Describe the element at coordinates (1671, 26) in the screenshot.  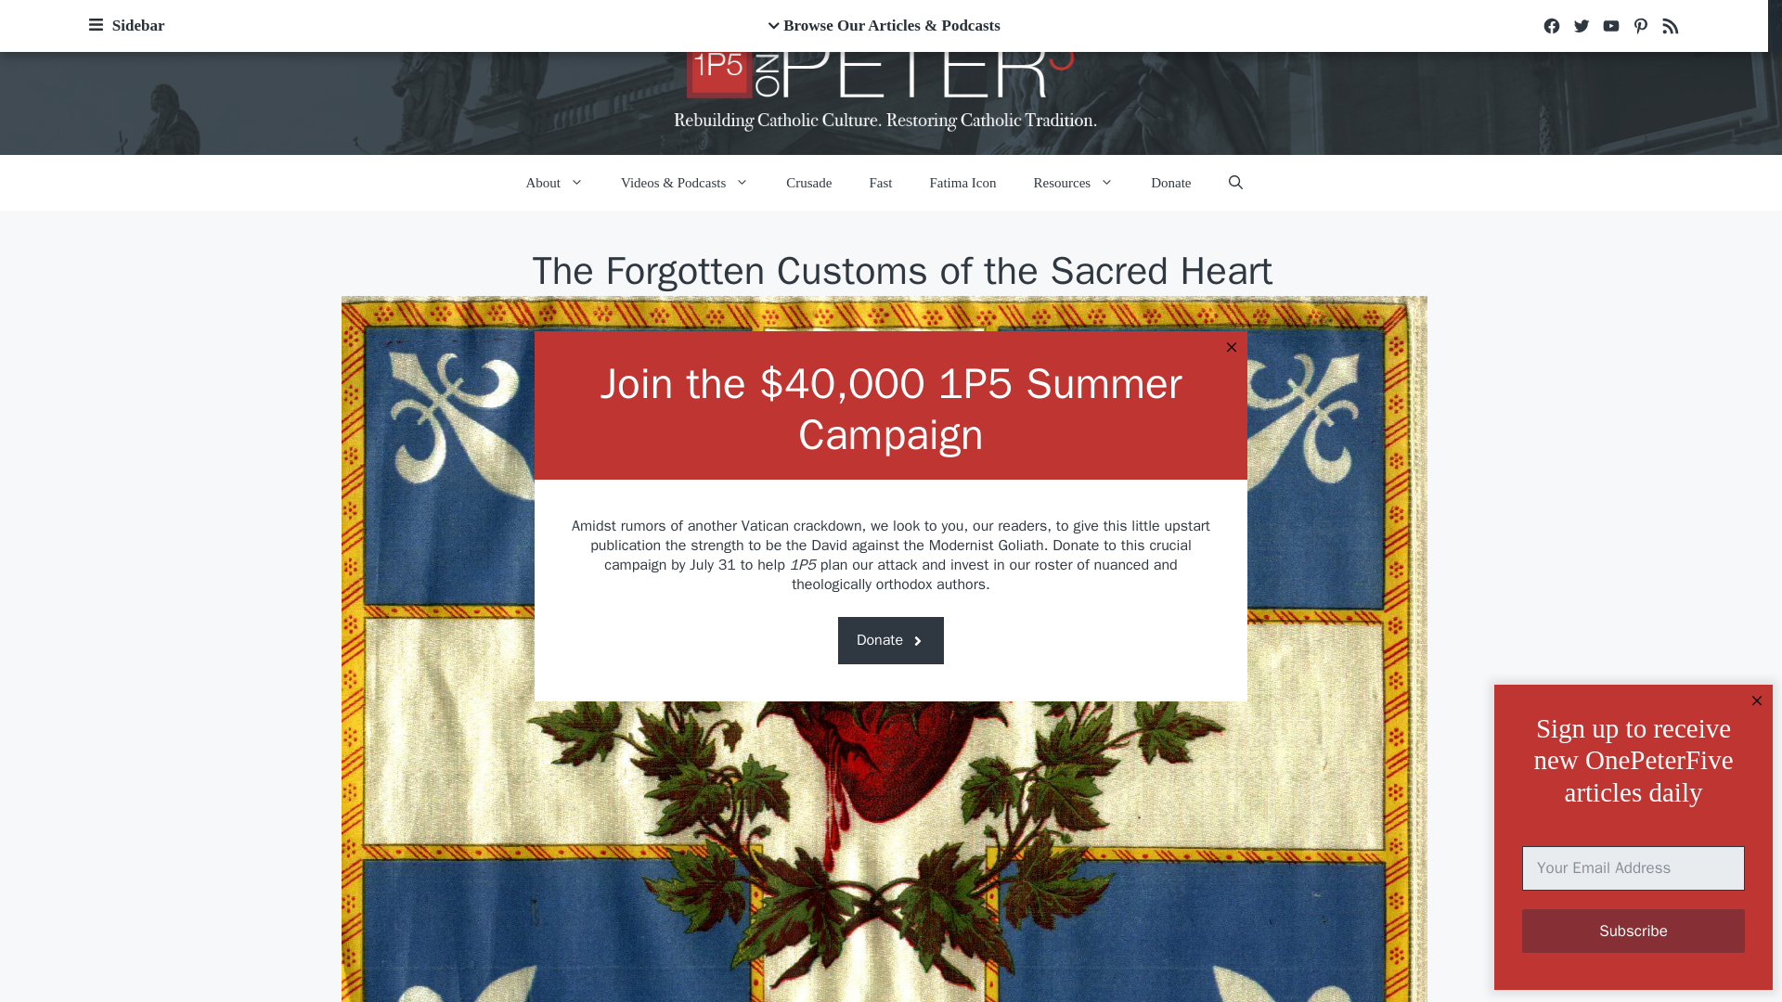
I see `RSS Feed` at that location.